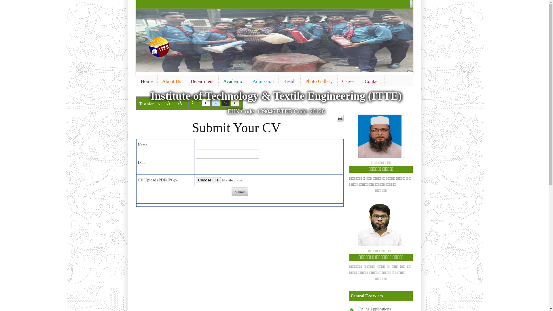  What do you see at coordinates (349, 81) in the screenshot?
I see `Career` at bounding box center [349, 81].